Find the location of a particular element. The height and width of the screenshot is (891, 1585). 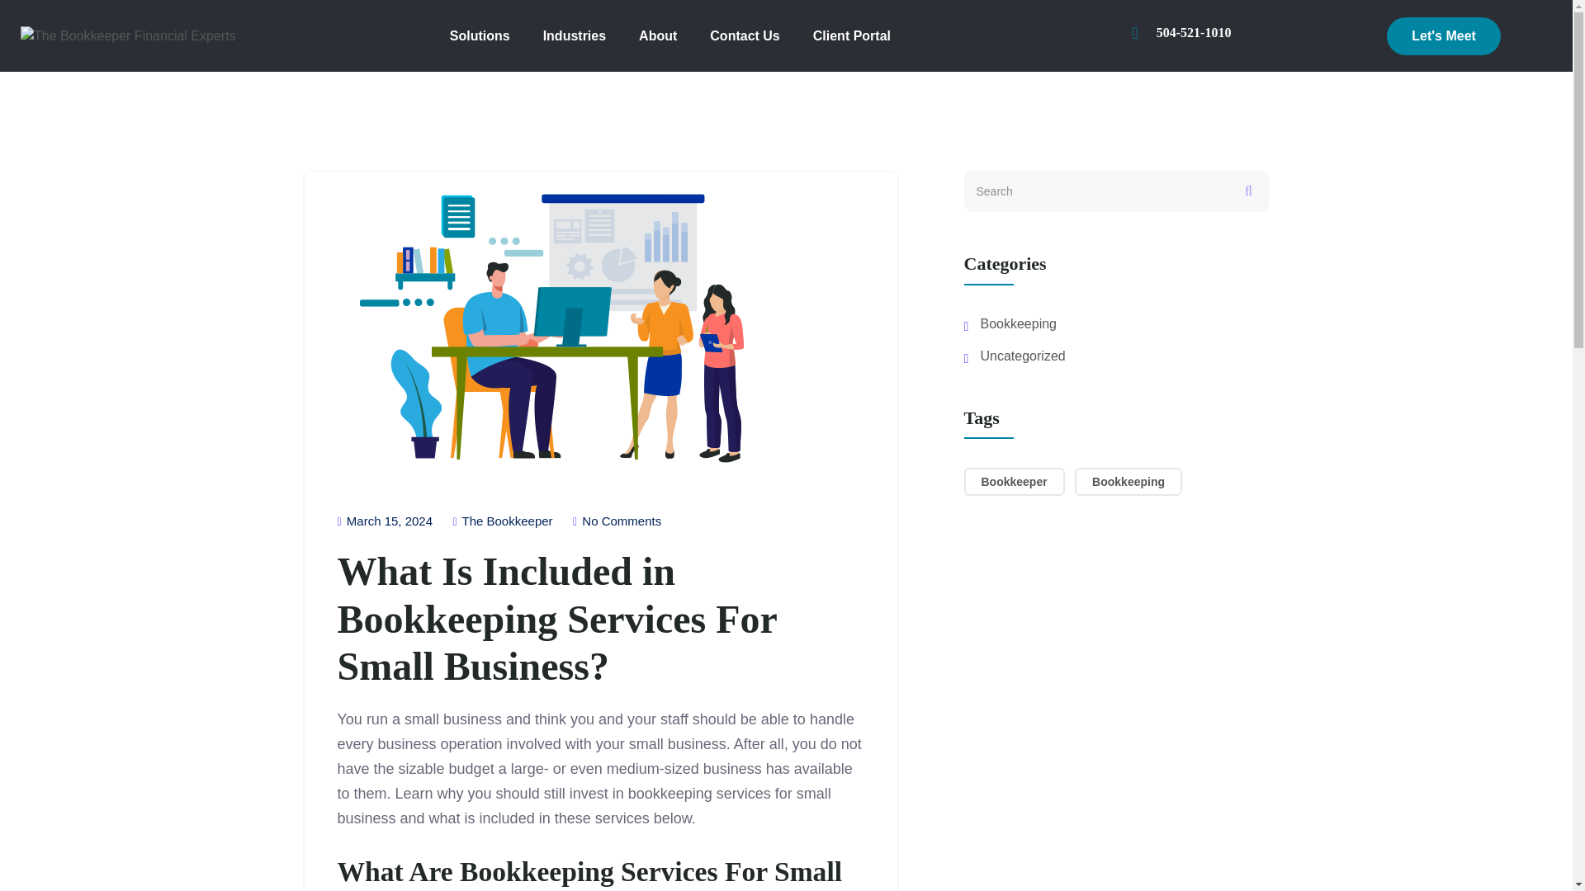

About The Bookkeeper is located at coordinates (658, 35).